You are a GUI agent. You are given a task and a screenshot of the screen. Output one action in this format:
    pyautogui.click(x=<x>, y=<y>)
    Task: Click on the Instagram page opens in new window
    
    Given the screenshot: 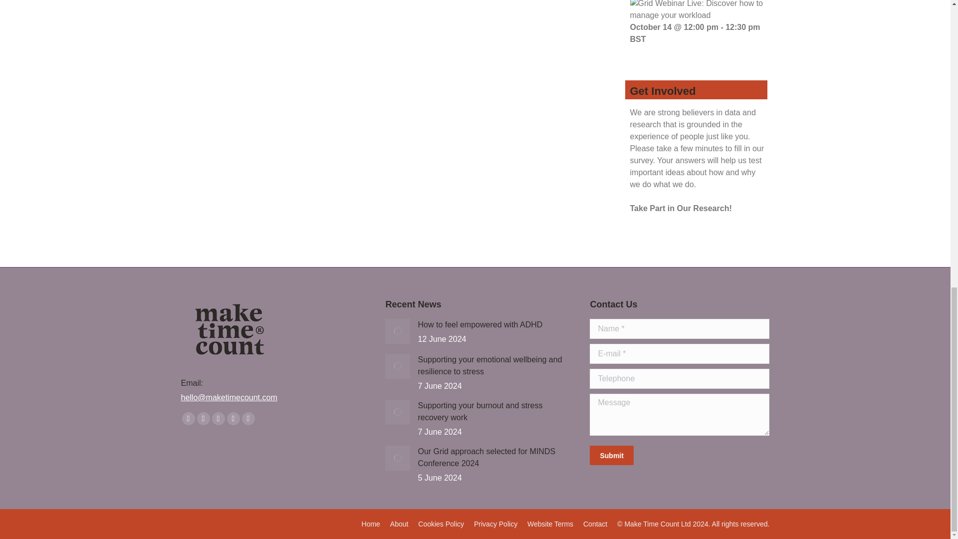 What is the action you would take?
    pyautogui.click(x=247, y=419)
    